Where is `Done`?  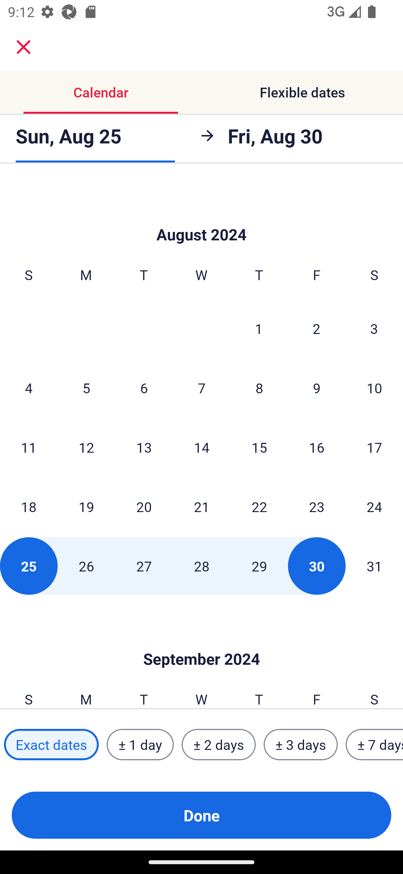
Done is located at coordinates (201, 815).